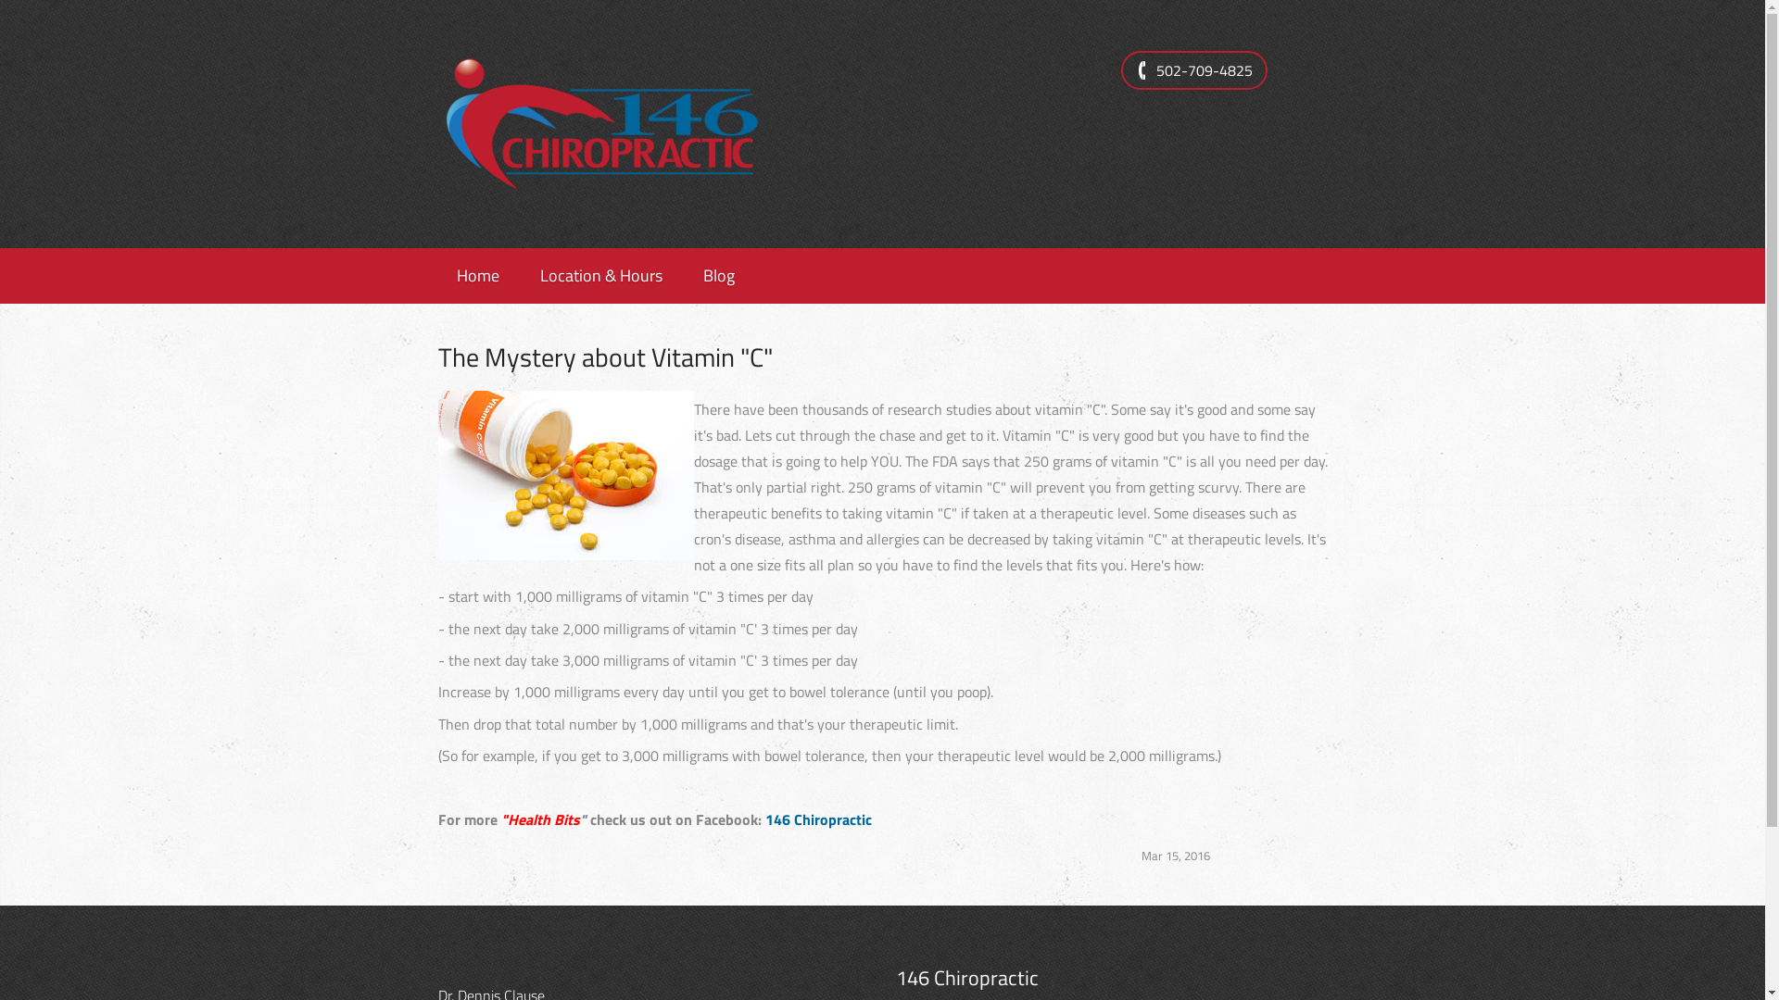 The image size is (1779, 1000). What do you see at coordinates (819, 819) in the screenshot?
I see `146 Chiropractic` at bounding box center [819, 819].